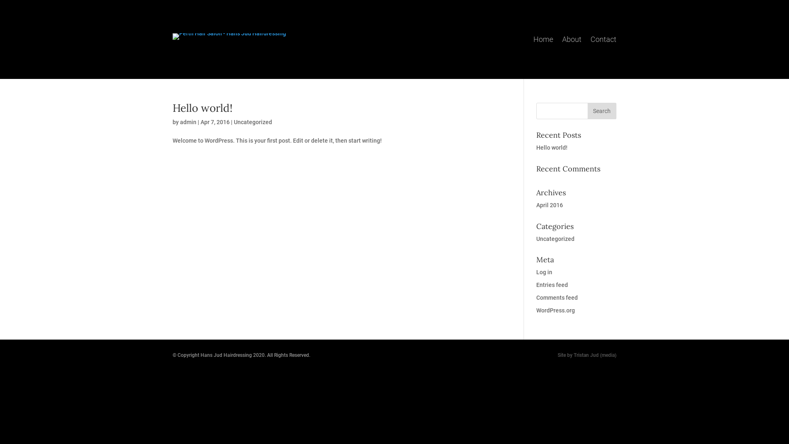  Describe the element at coordinates (557, 298) in the screenshot. I see `Comments feed` at that location.